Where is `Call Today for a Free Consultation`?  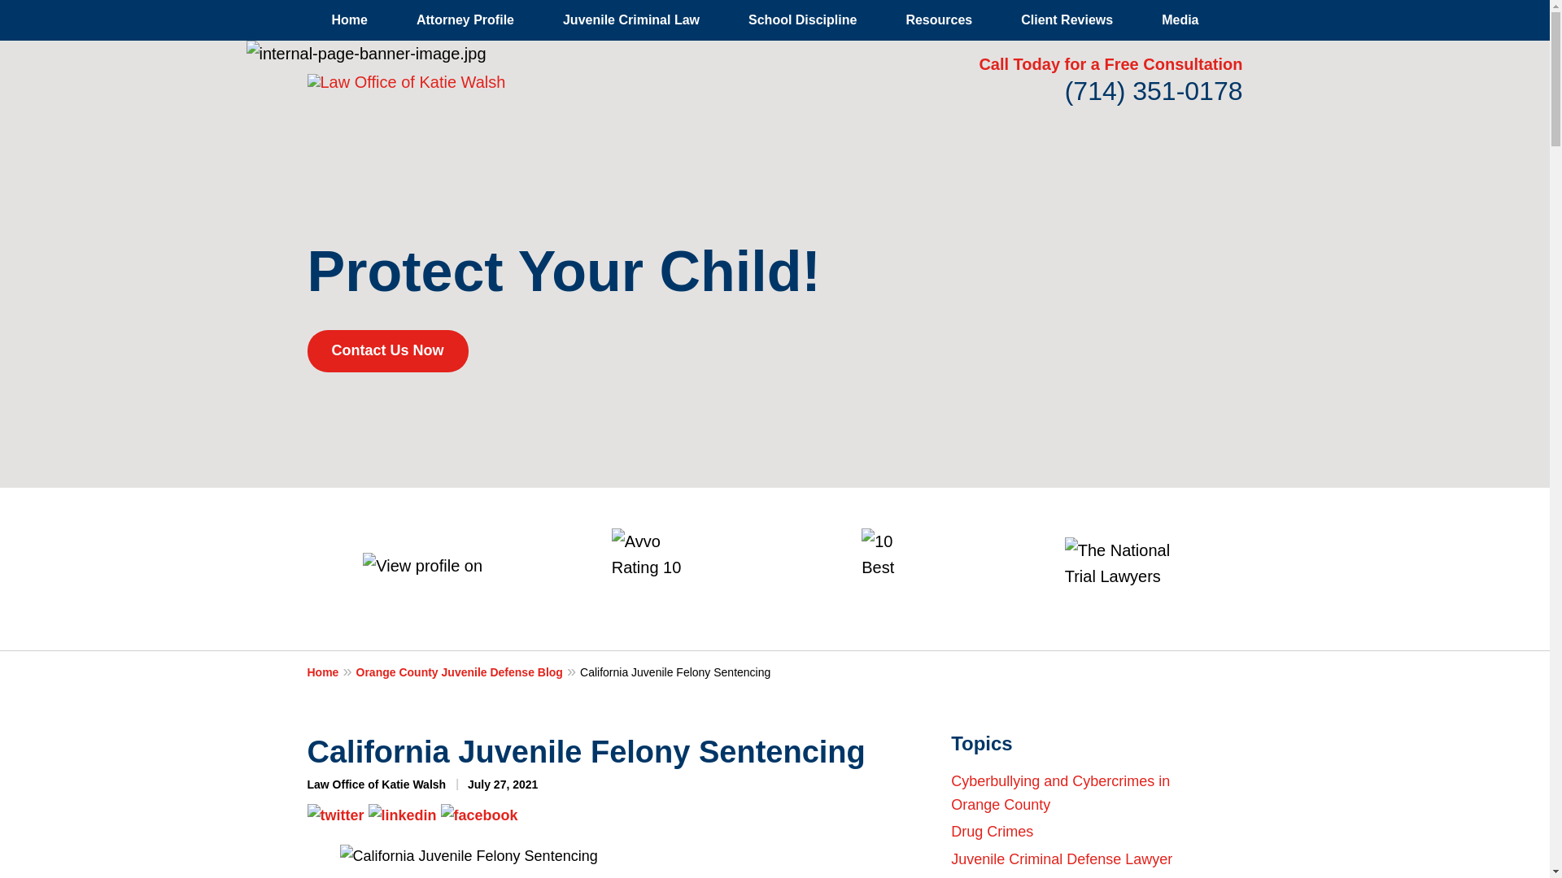 Call Today for a Free Consultation is located at coordinates (1110, 63).